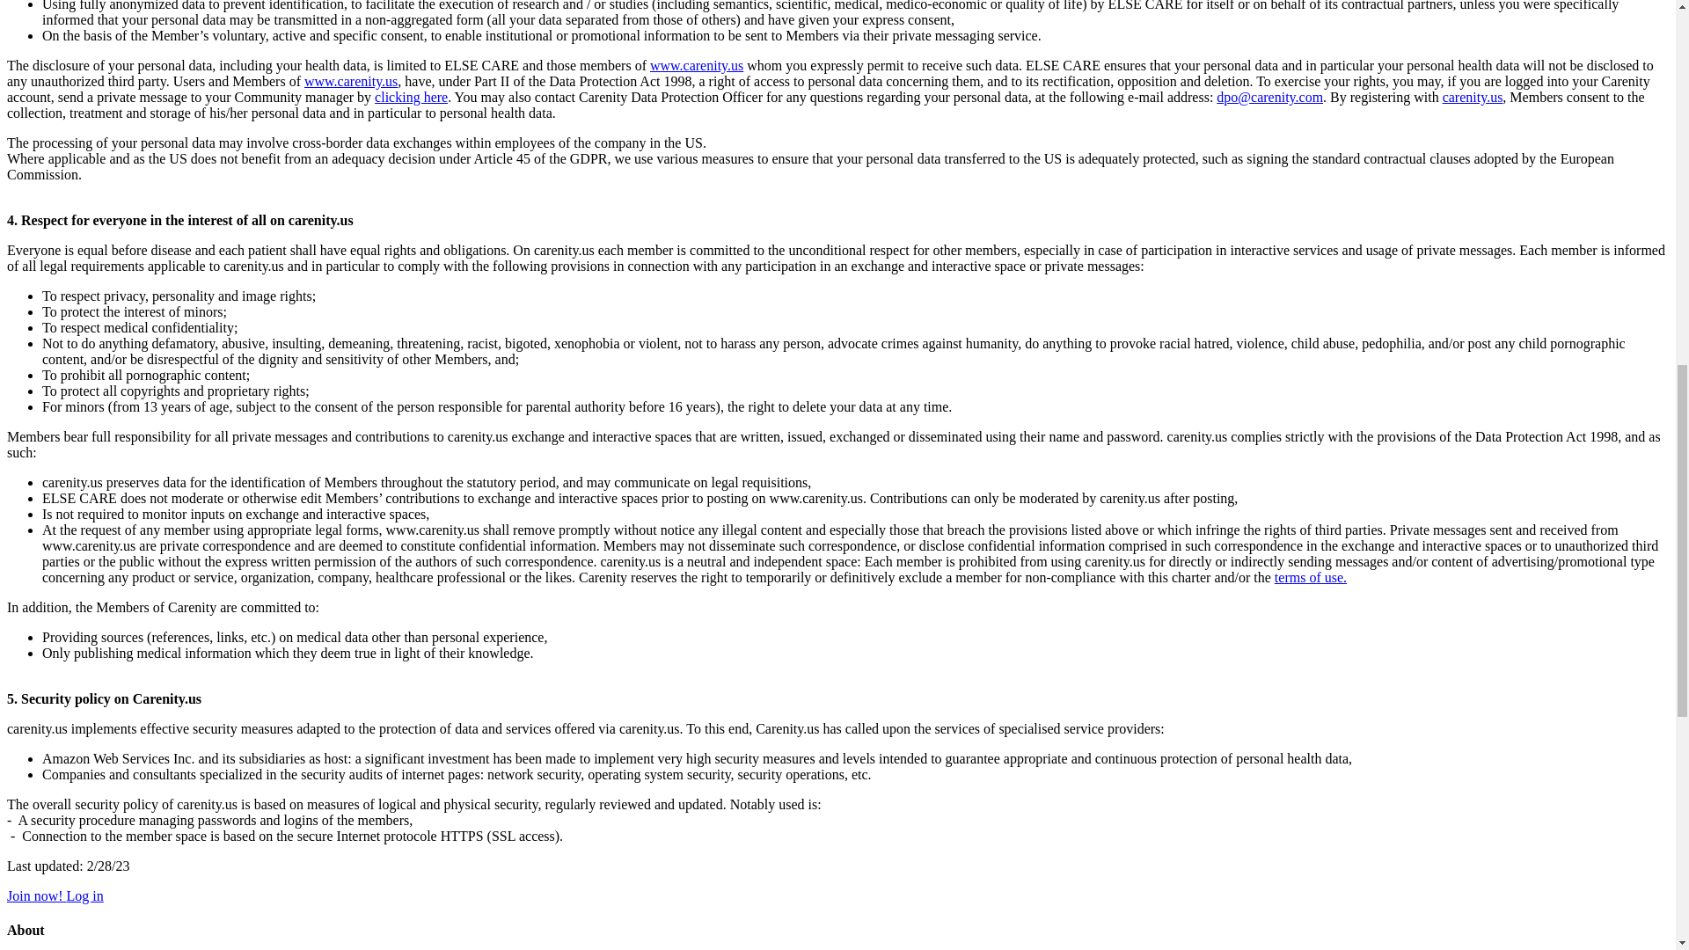 The height and width of the screenshot is (950, 1689). I want to click on clicking here, so click(411, 97).